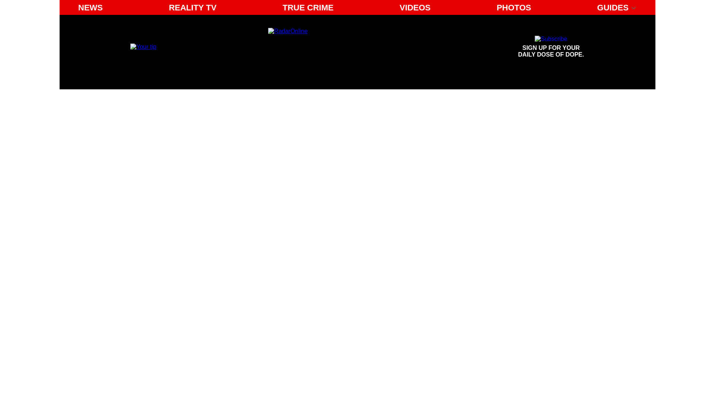  What do you see at coordinates (551, 47) in the screenshot?
I see `Email us your tip` at bounding box center [551, 47].